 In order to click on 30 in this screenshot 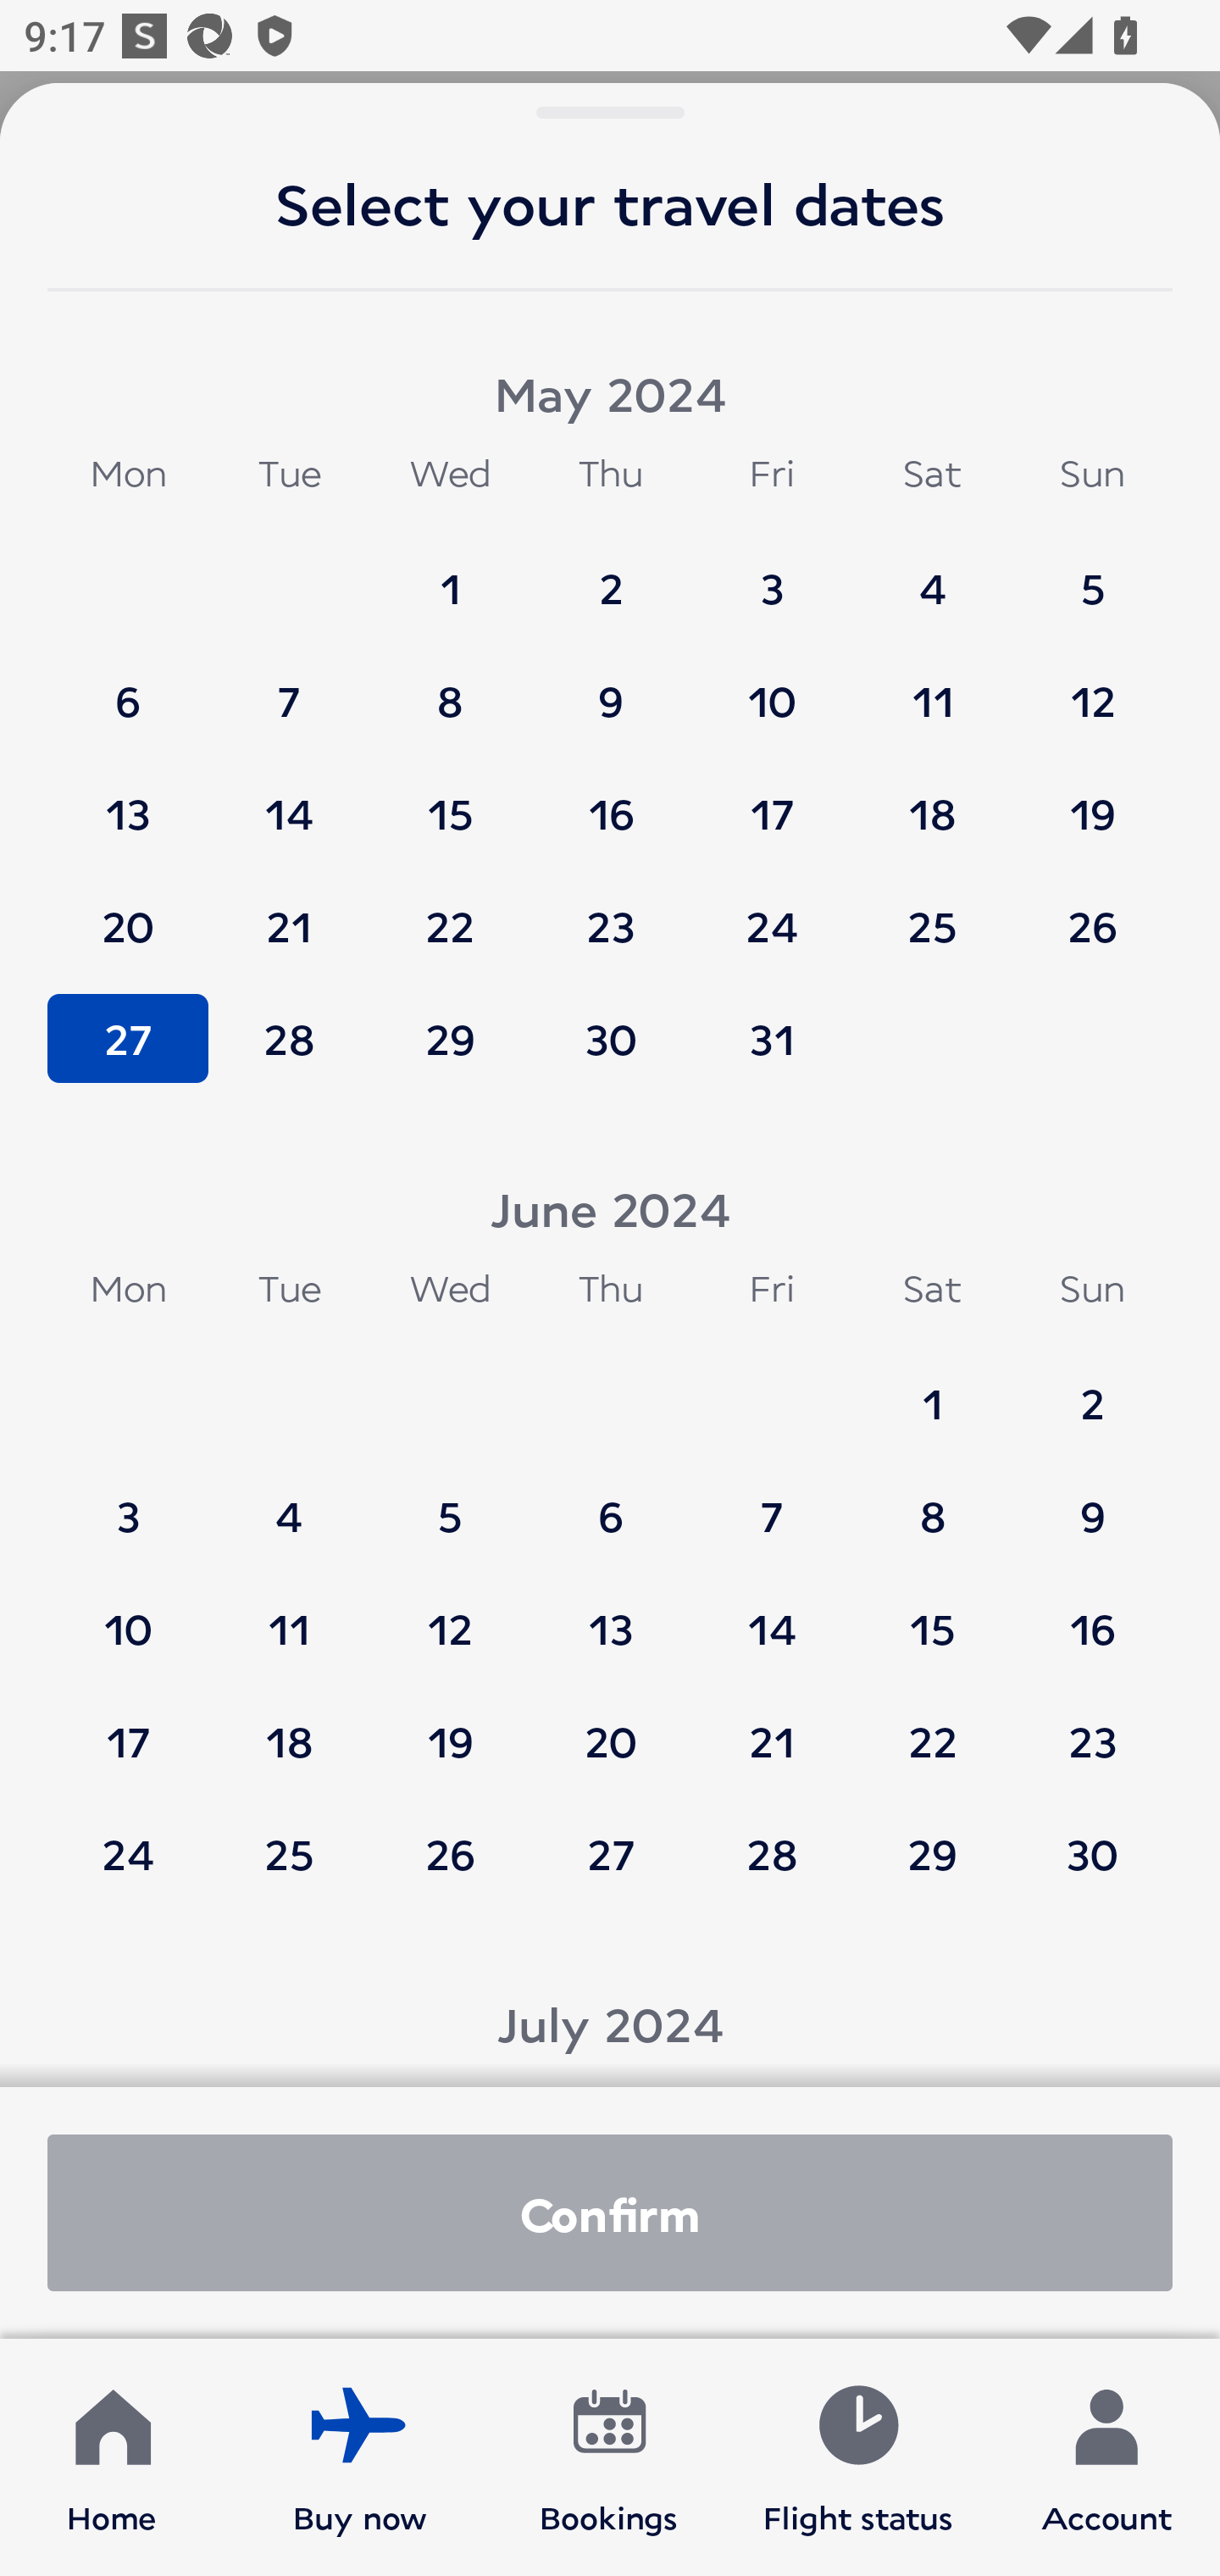, I will do `click(1092, 1852)`.